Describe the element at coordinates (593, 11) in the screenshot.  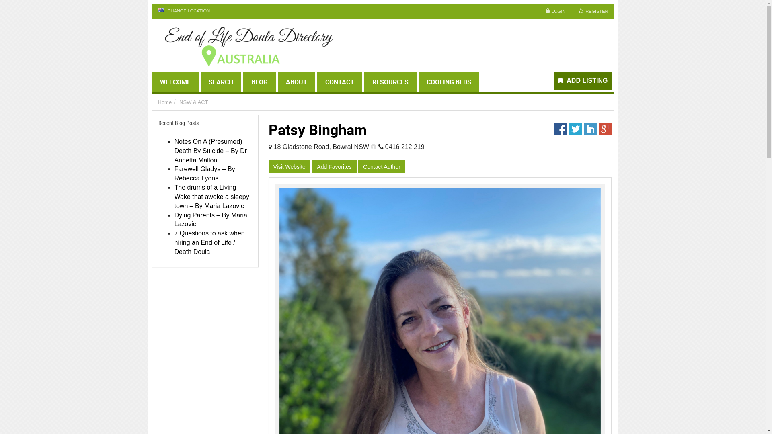
I see `REGISTER` at that location.